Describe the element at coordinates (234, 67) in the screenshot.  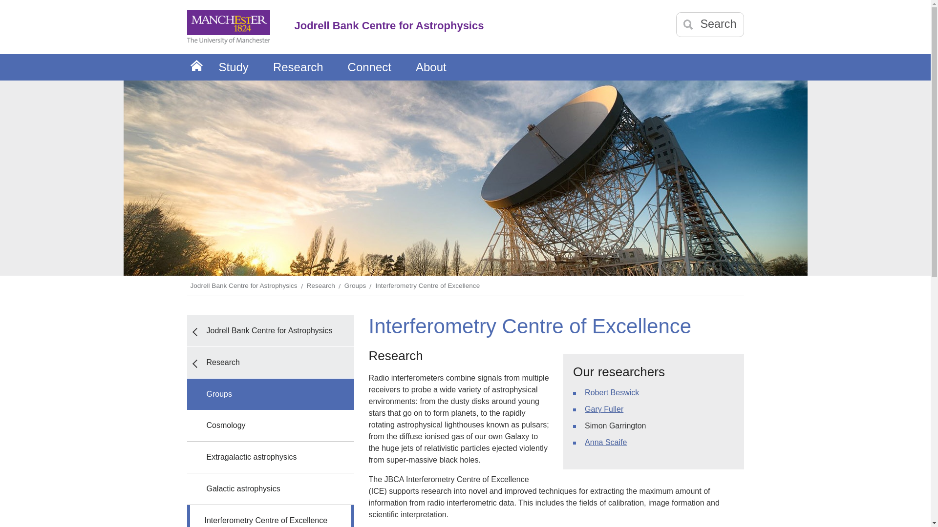
I see `Study` at that location.